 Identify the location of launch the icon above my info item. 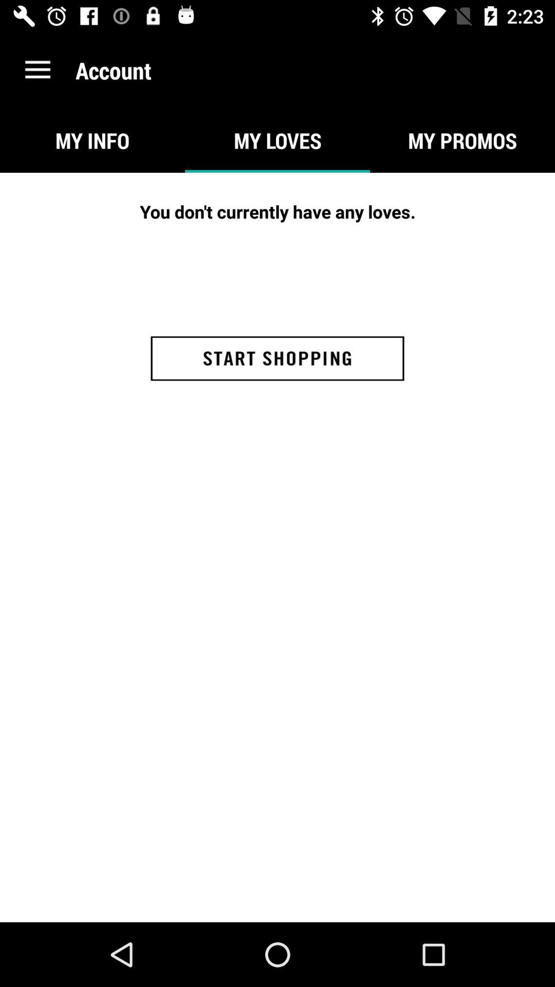
(38, 70).